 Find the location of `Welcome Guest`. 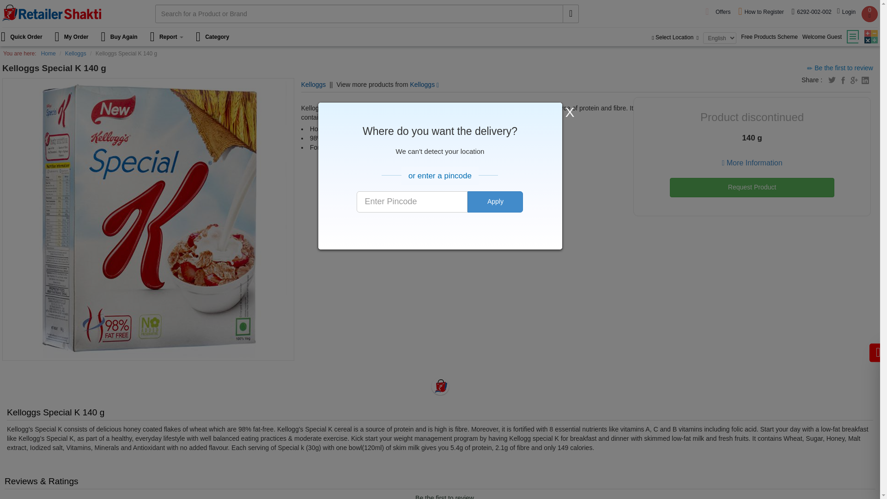

Welcome Guest is located at coordinates (822, 37).